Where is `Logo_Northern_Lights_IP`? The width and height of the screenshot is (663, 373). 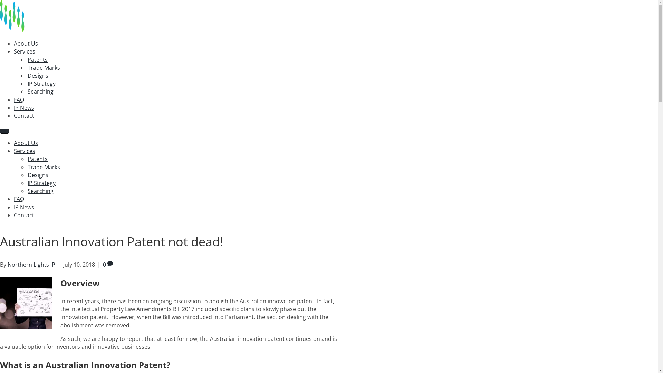 Logo_Northern_Lights_IP is located at coordinates (35, 16).